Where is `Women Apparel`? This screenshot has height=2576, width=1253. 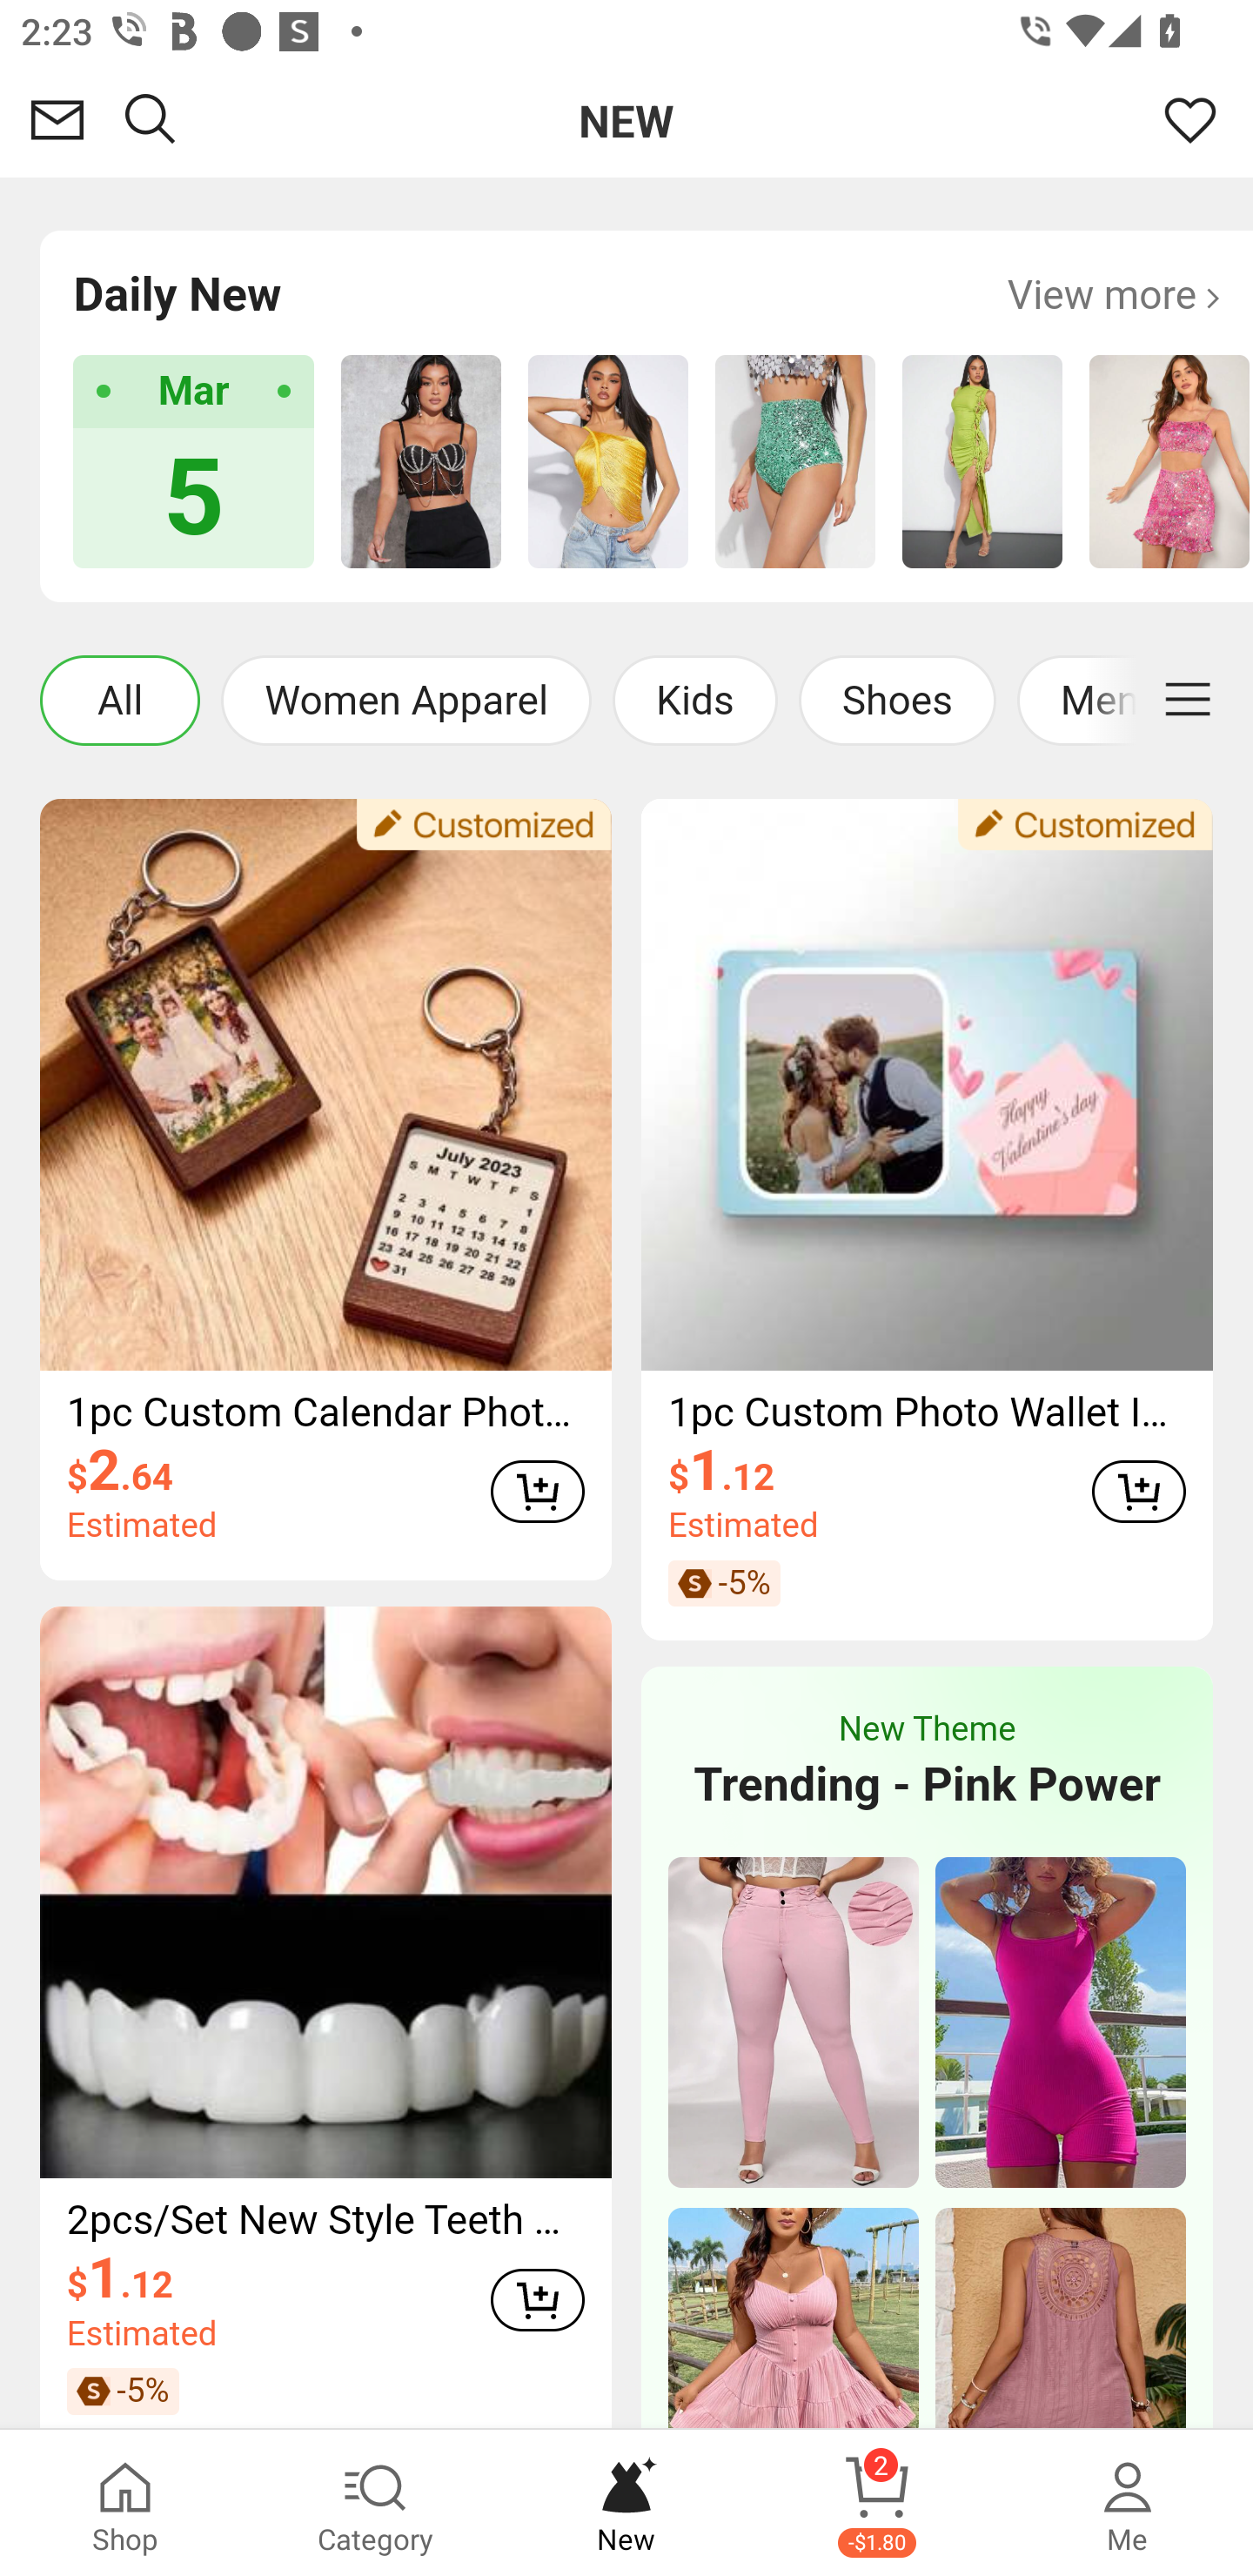
Women Apparel is located at coordinates (405, 700).